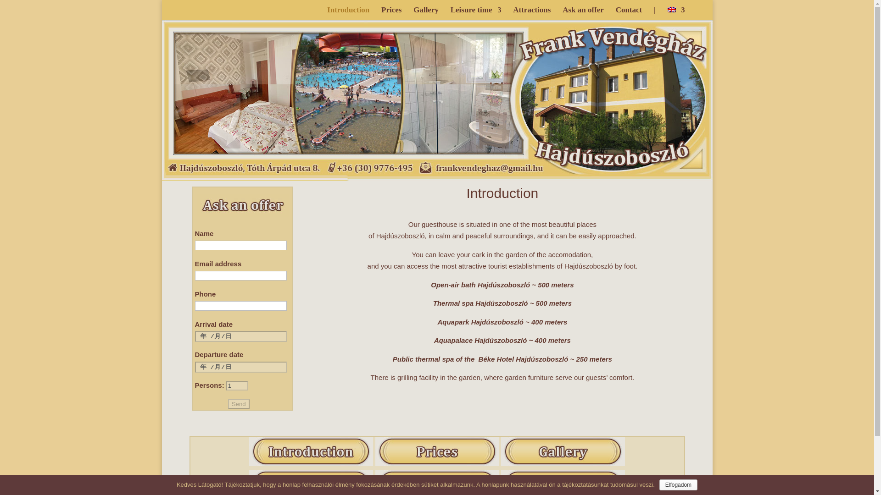  What do you see at coordinates (475, 14) in the screenshot?
I see `Leisure time` at bounding box center [475, 14].